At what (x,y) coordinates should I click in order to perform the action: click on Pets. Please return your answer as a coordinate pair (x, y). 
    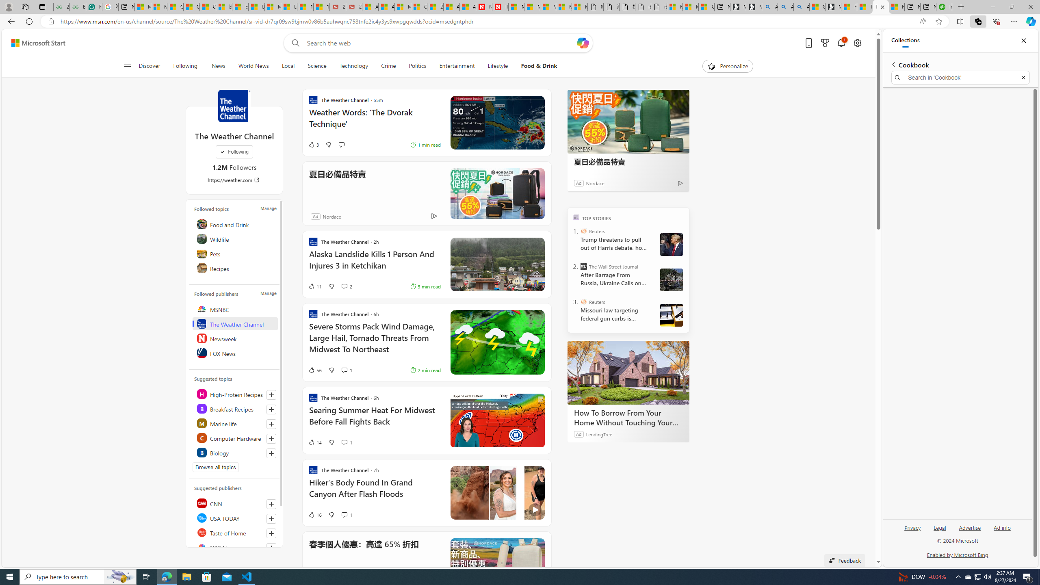
    Looking at the image, I should click on (235, 253).